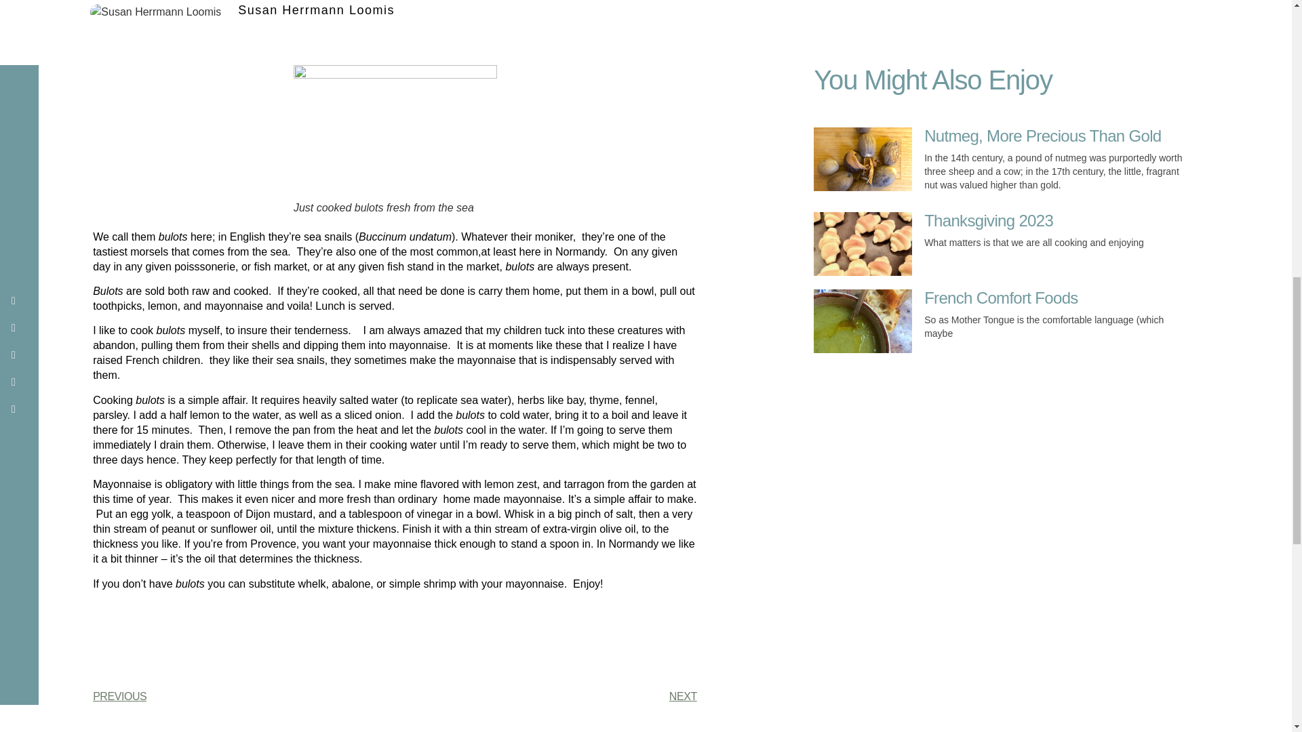 The image size is (1302, 732). What do you see at coordinates (1043, 136) in the screenshot?
I see `Nutmeg, More Precious Than Gold` at bounding box center [1043, 136].